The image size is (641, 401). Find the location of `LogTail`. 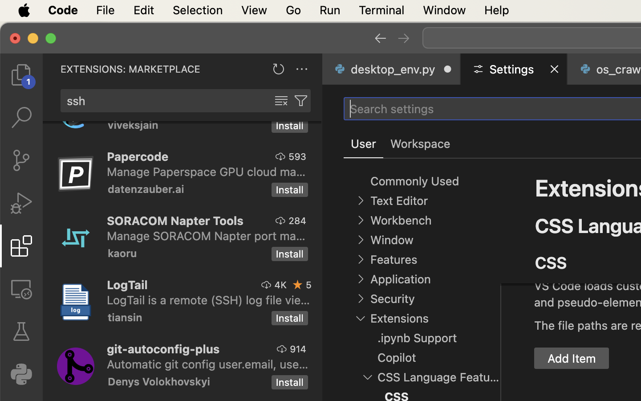

LogTail is located at coordinates (127, 285).